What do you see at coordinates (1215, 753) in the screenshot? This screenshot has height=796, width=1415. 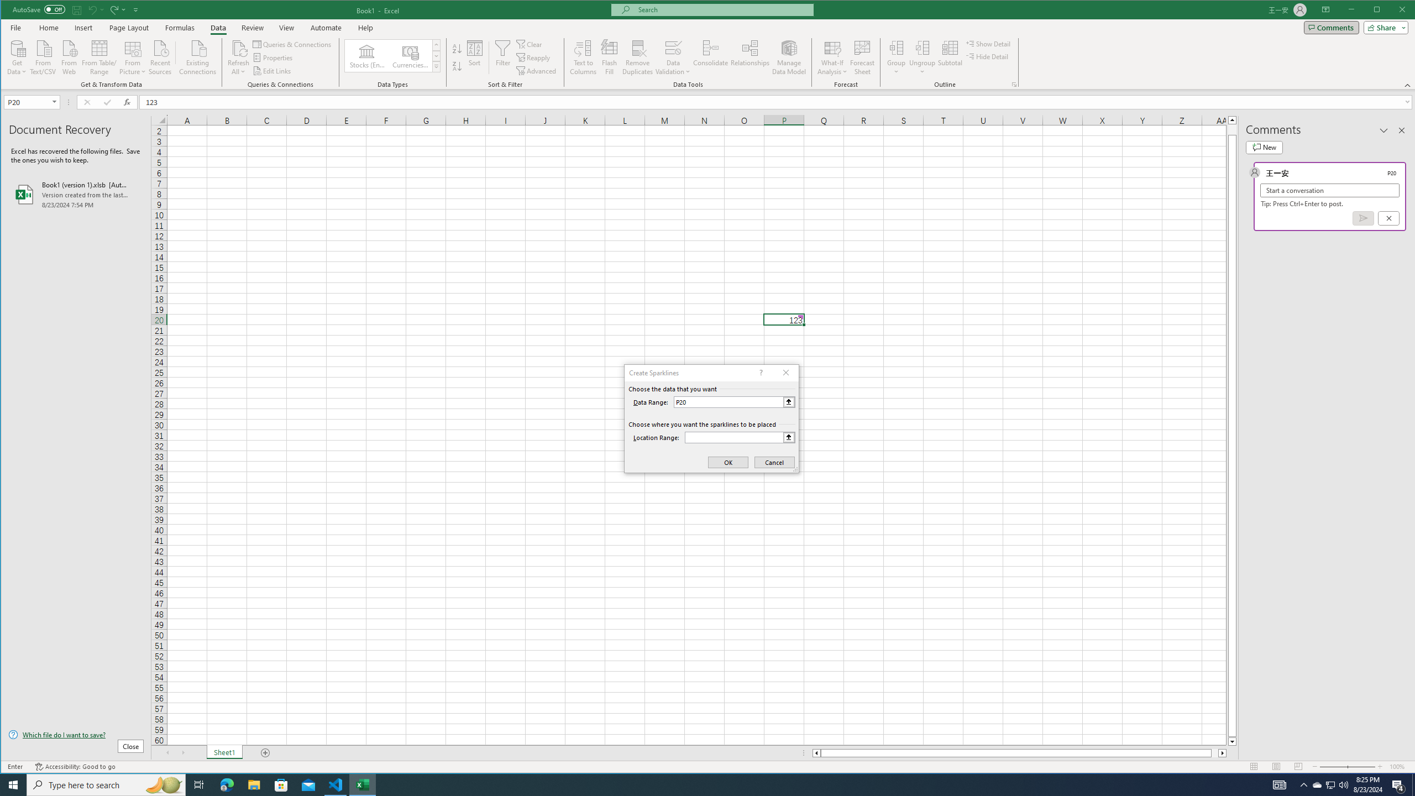 I see `Page right` at bounding box center [1215, 753].